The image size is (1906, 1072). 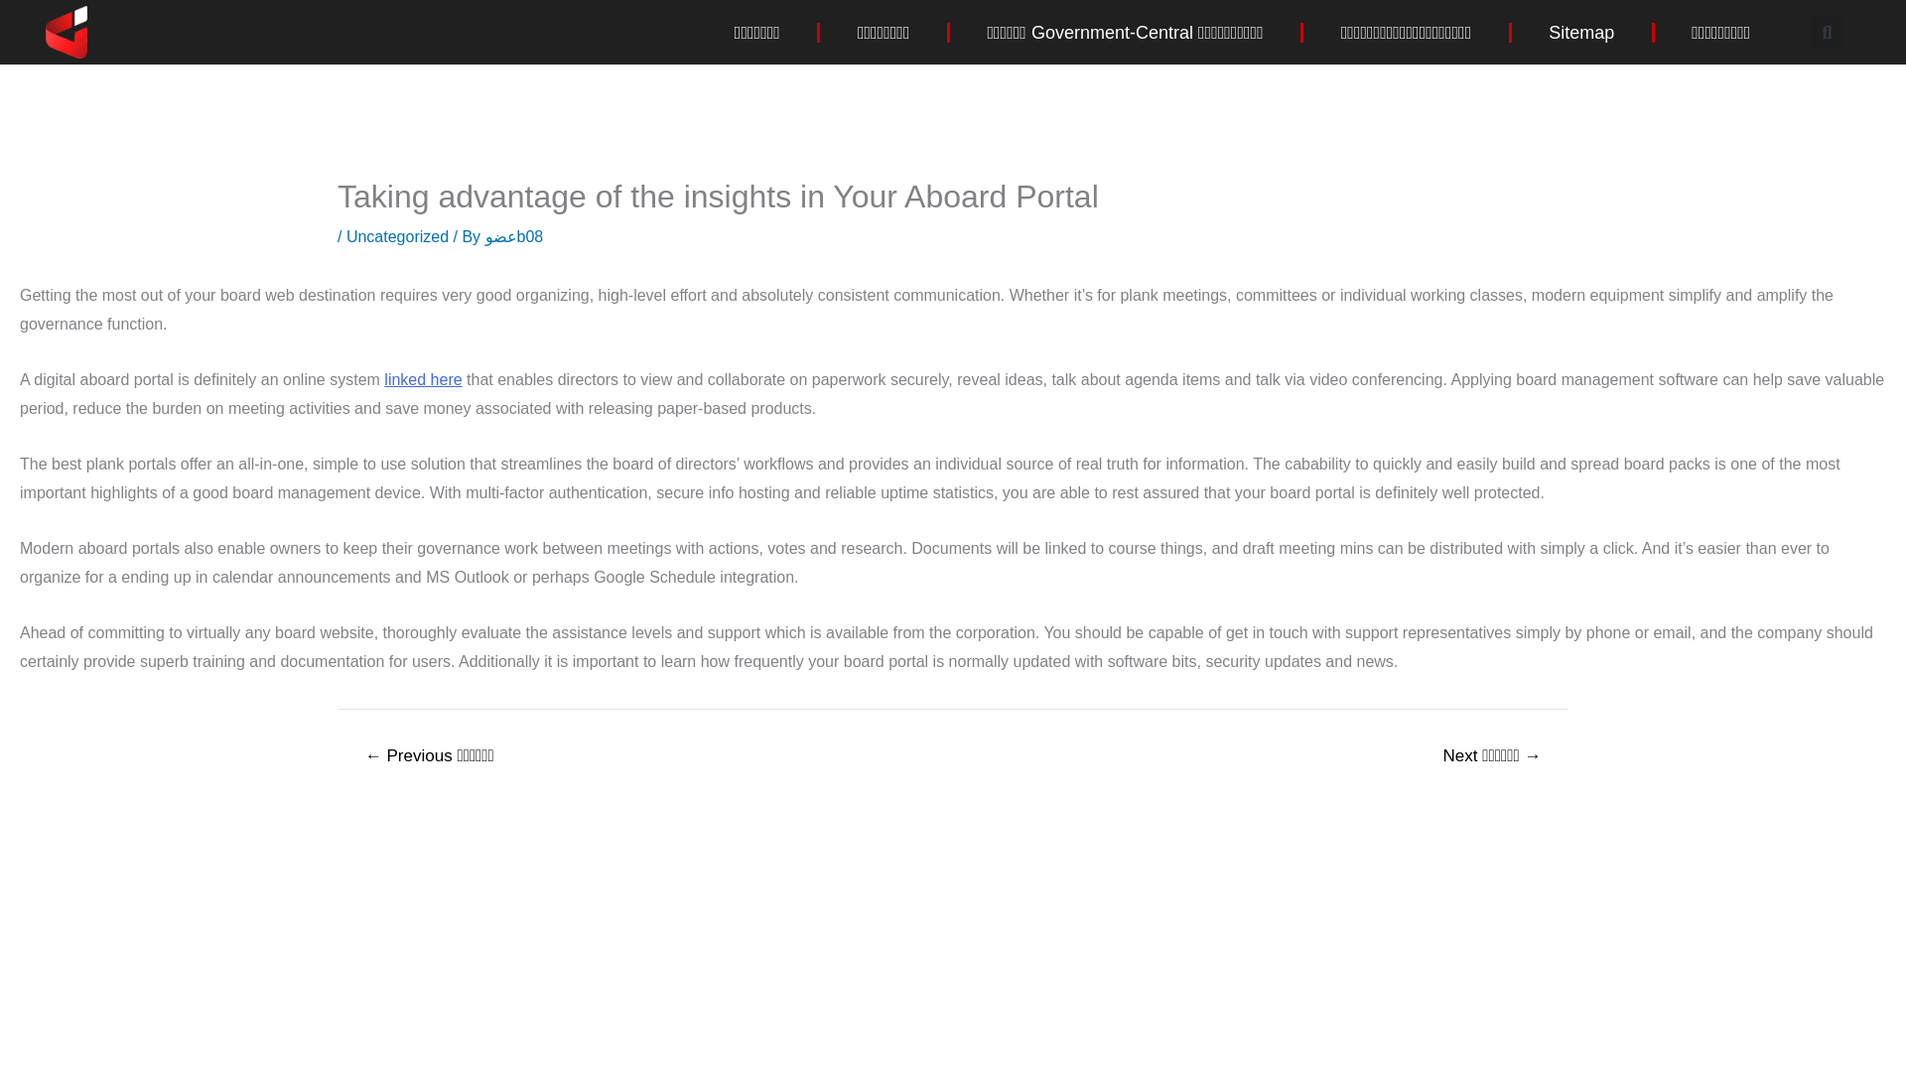 What do you see at coordinates (397, 236) in the screenshot?
I see `Uncategorized` at bounding box center [397, 236].